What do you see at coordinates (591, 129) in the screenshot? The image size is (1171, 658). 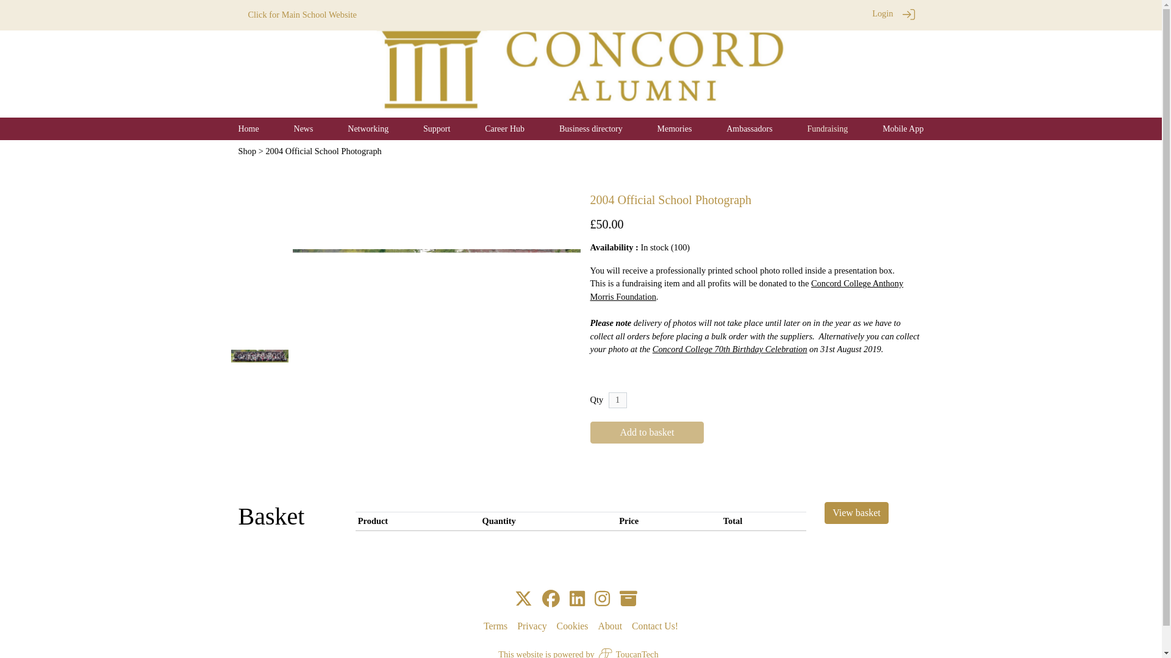 I see `Business directory` at bounding box center [591, 129].